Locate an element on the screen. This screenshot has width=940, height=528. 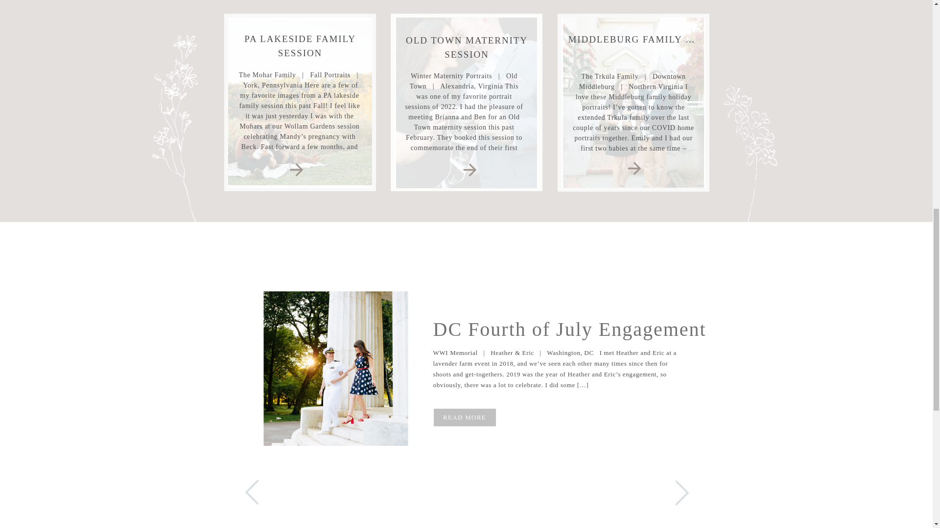
DC Fourth of July Engagement is located at coordinates (569, 329).